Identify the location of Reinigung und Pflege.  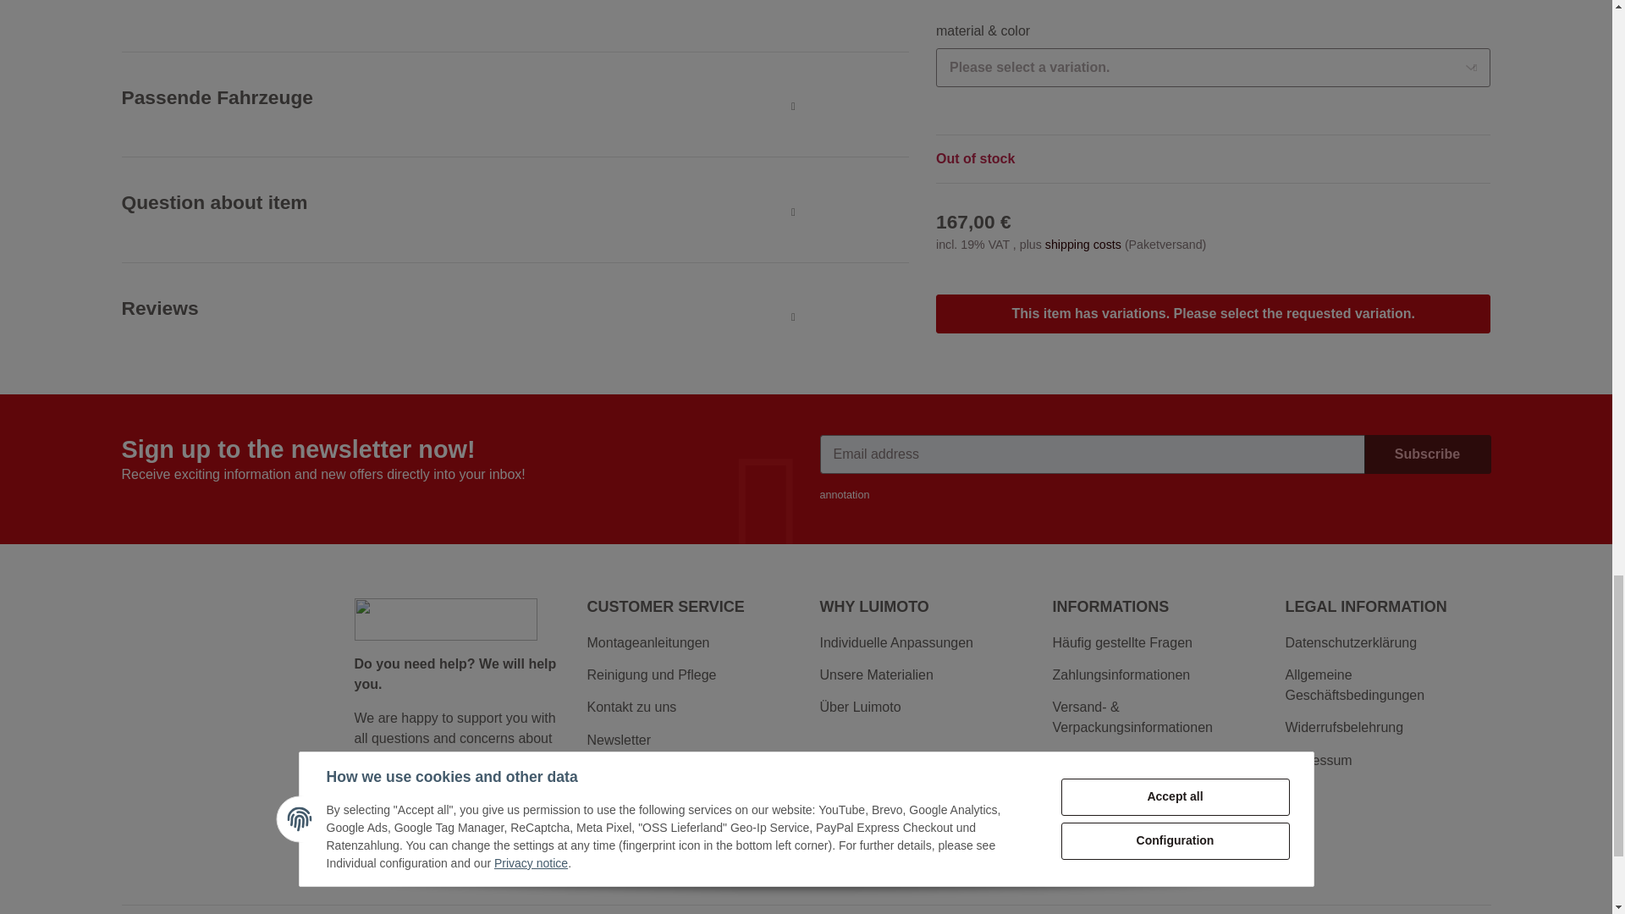
(689, 675).